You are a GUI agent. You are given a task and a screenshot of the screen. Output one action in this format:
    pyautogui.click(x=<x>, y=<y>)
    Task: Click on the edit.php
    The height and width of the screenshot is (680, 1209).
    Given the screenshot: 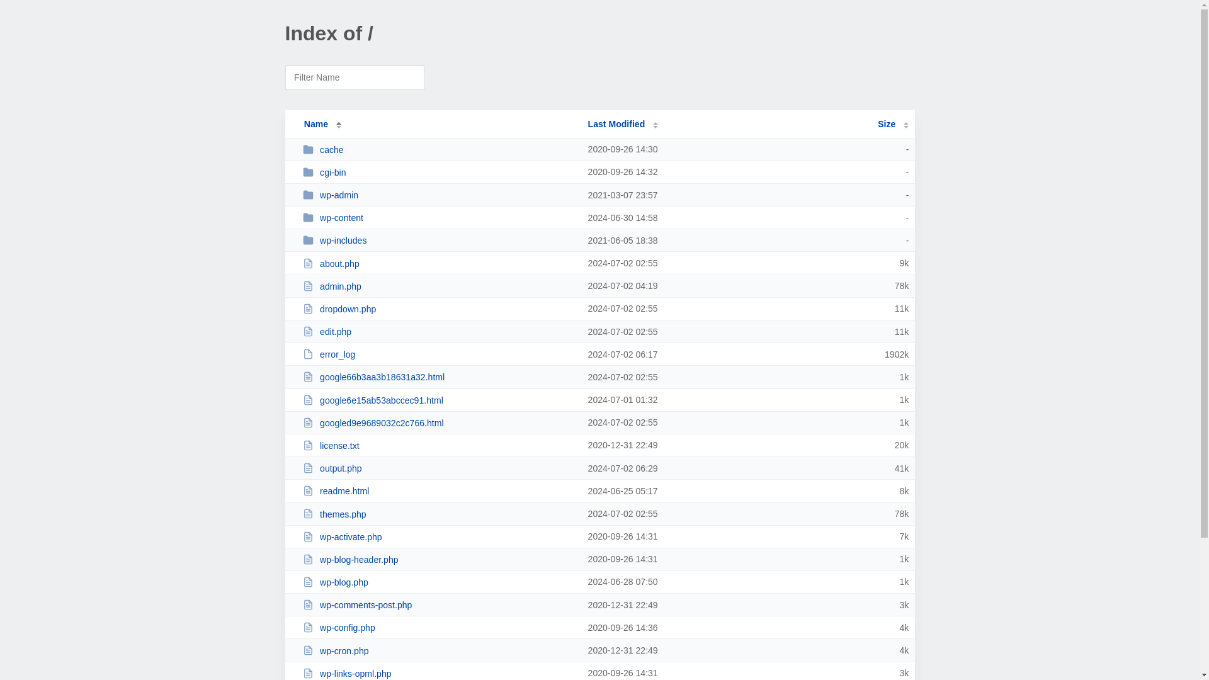 What is the action you would take?
    pyautogui.click(x=440, y=331)
    